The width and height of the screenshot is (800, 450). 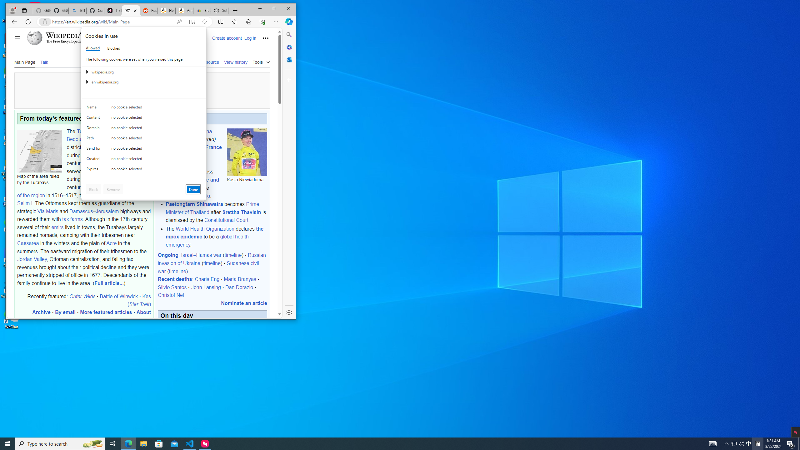 I want to click on Tray Input Indicator - Chinese (Simplified, China), so click(x=757, y=444).